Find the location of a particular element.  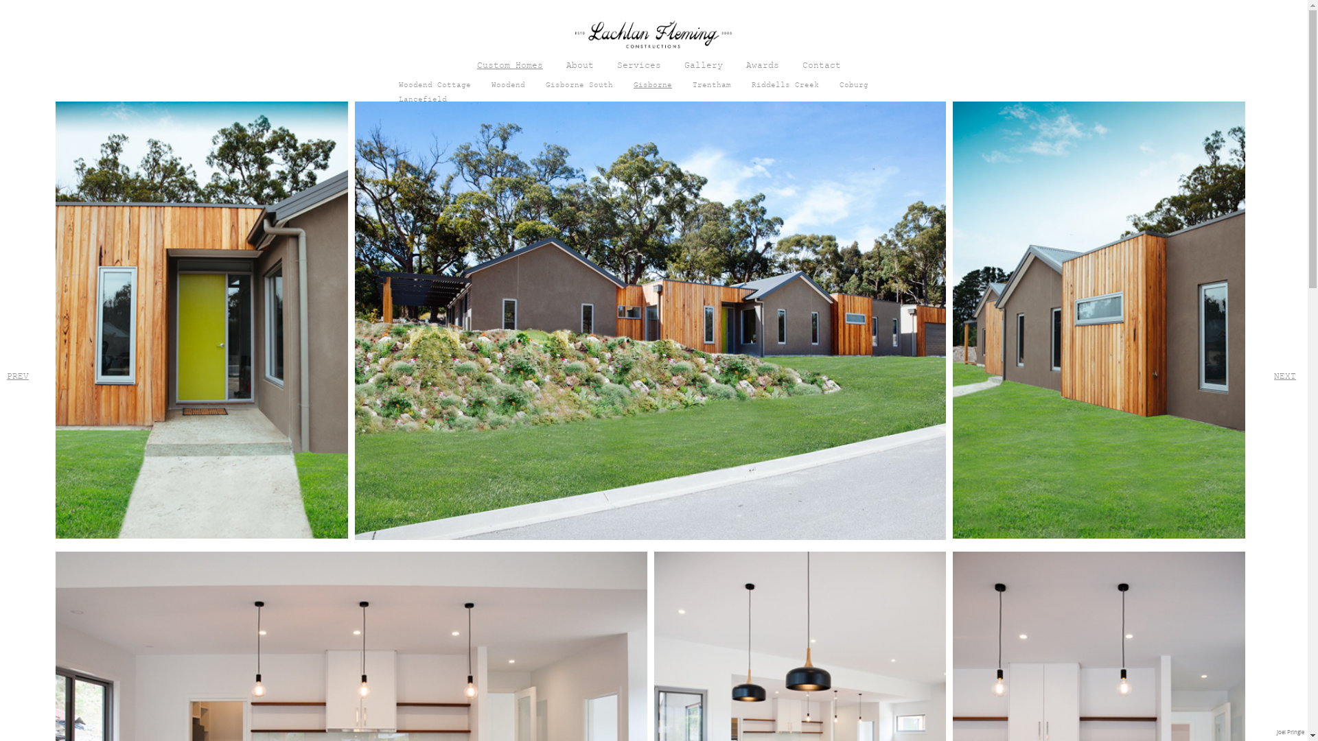

Riddells Creek is located at coordinates (785, 86).